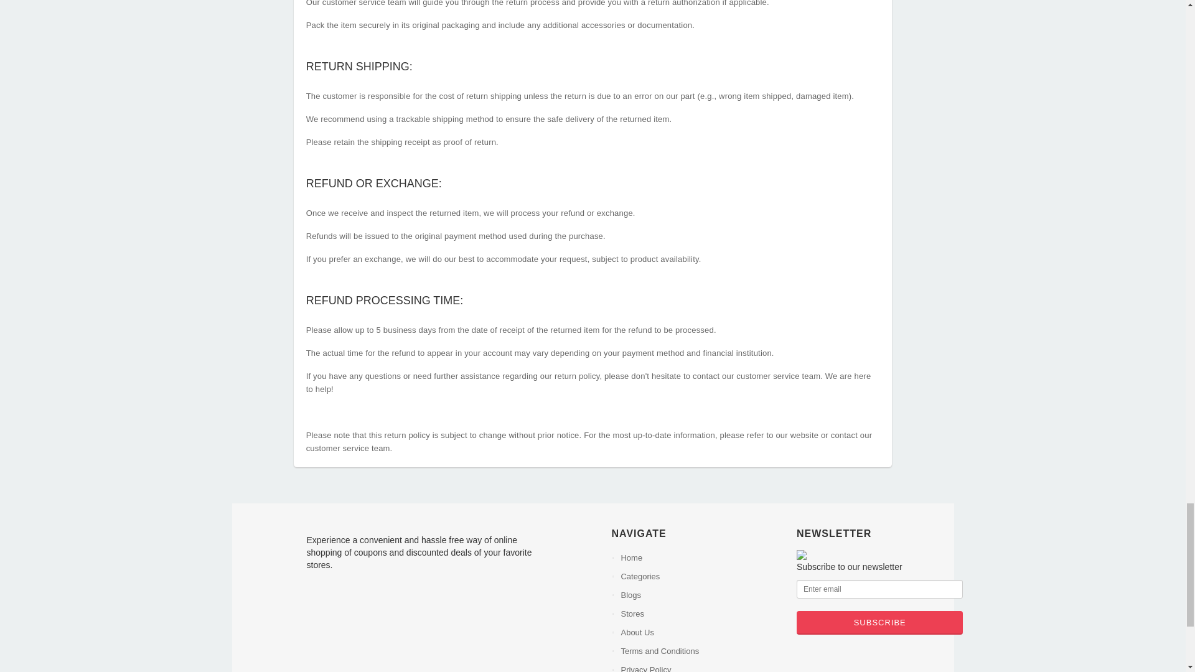 The image size is (1195, 672). I want to click on Categories, so click(698, 576).